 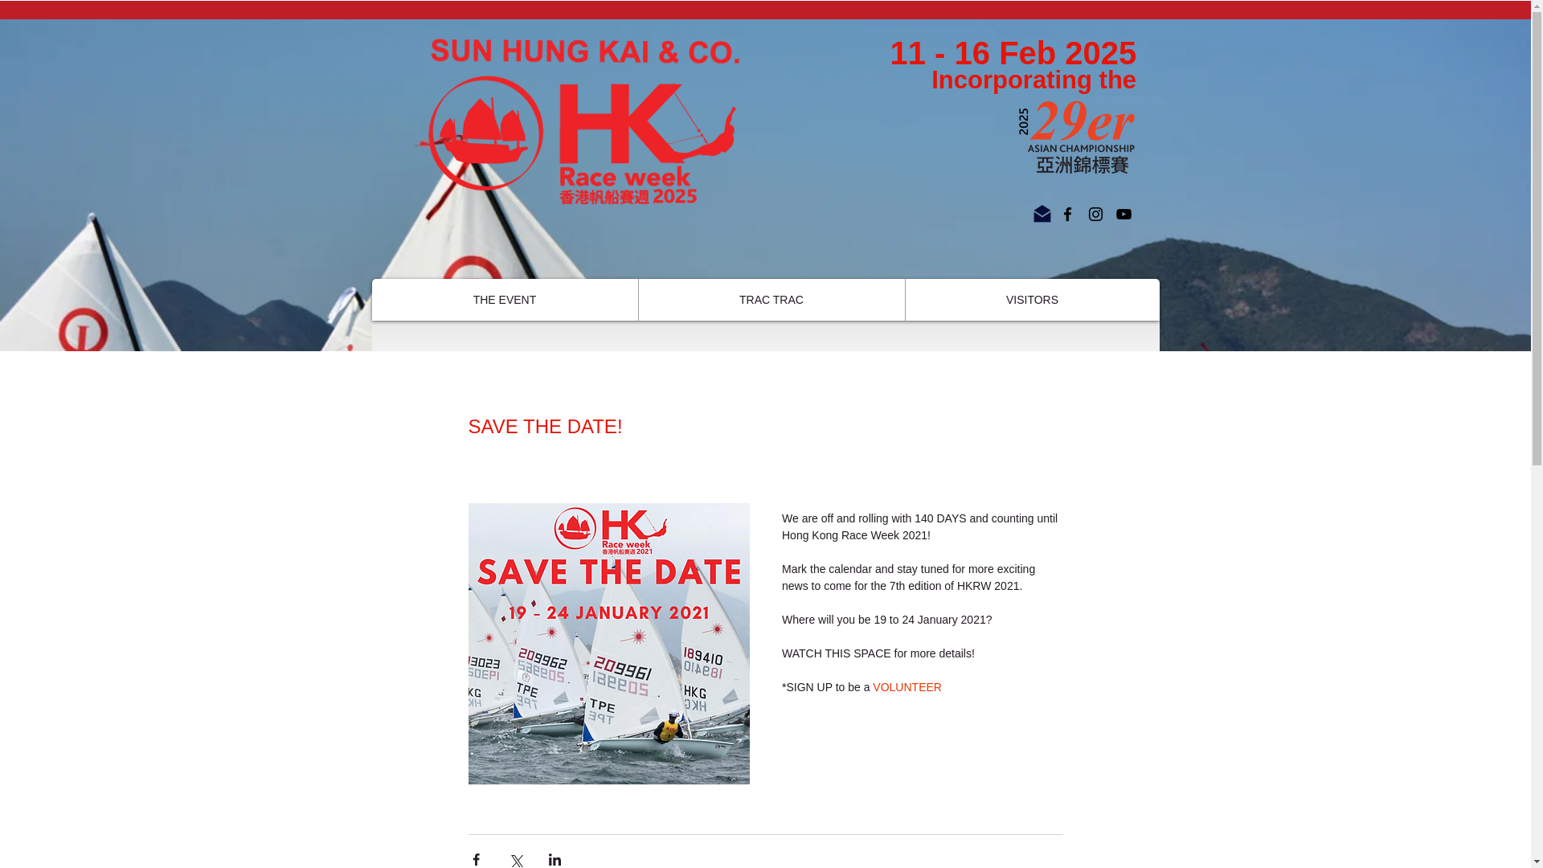 I want to click on VOLUNTEER, so click(x=907, y=686).